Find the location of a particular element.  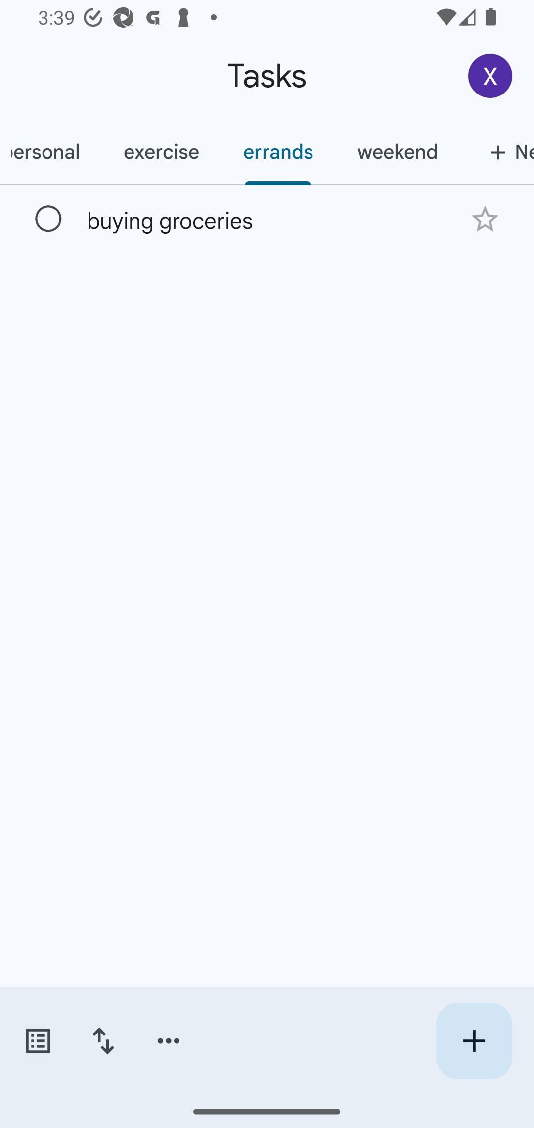

personal is located at coordinates (50, 152).